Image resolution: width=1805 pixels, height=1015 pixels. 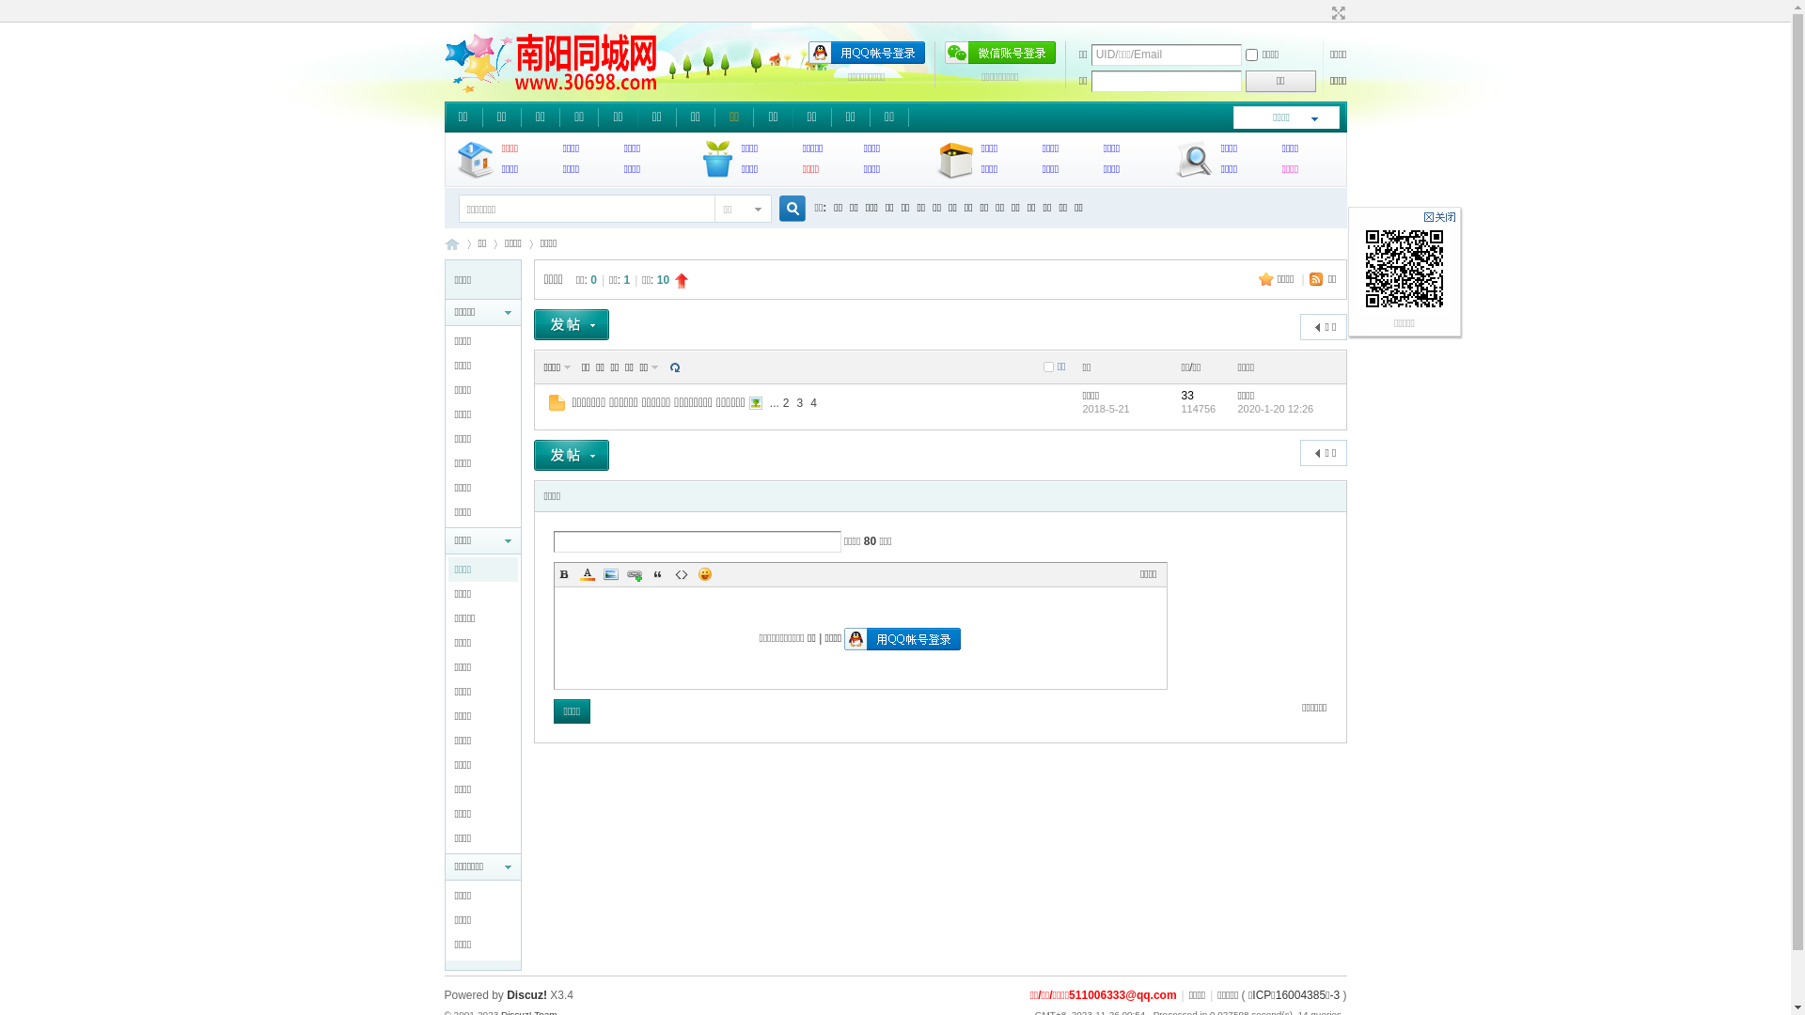 What do you see at coordinates (634, 574) in the screenshot?
I see `Link` at bounding box center [634, 574].